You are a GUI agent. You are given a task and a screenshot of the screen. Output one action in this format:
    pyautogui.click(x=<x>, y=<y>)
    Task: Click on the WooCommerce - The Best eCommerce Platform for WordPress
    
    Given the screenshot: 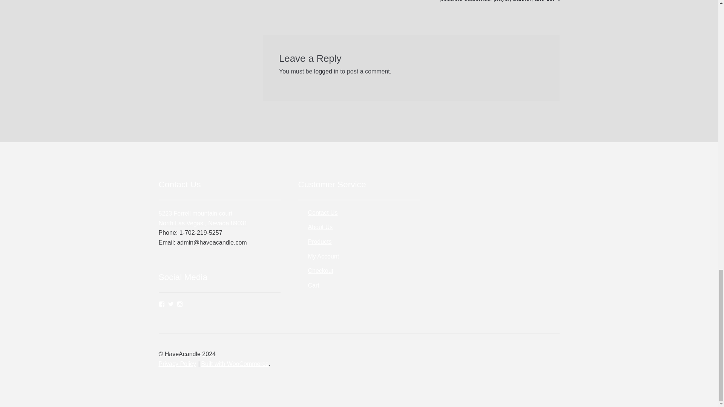 What is the action you would take?
    pyautogui.click(x=327, y=71)
    